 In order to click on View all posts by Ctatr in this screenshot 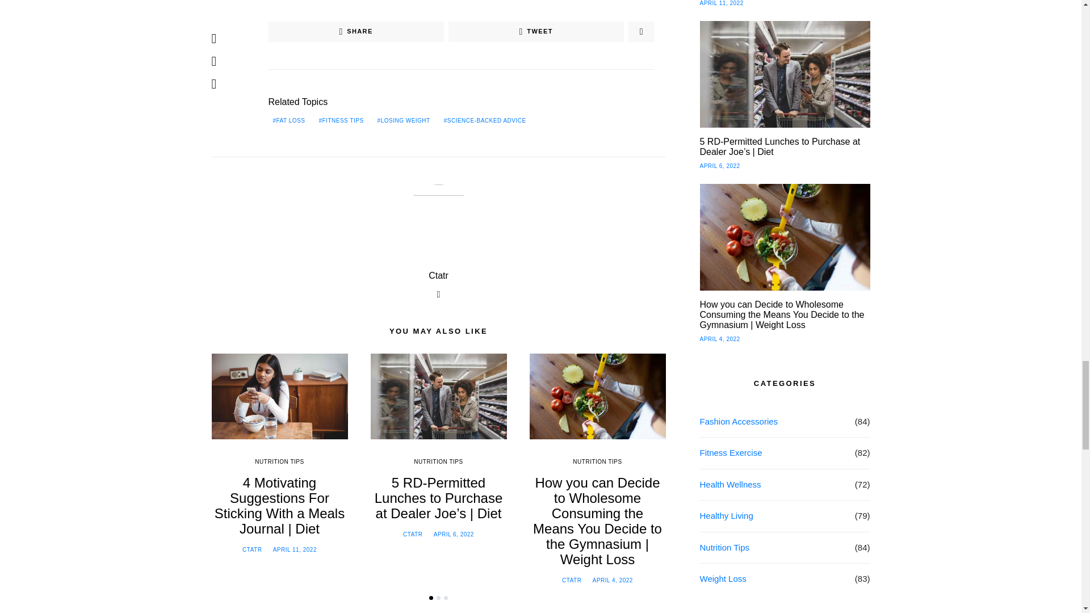, I will do `click(413, 535)`.